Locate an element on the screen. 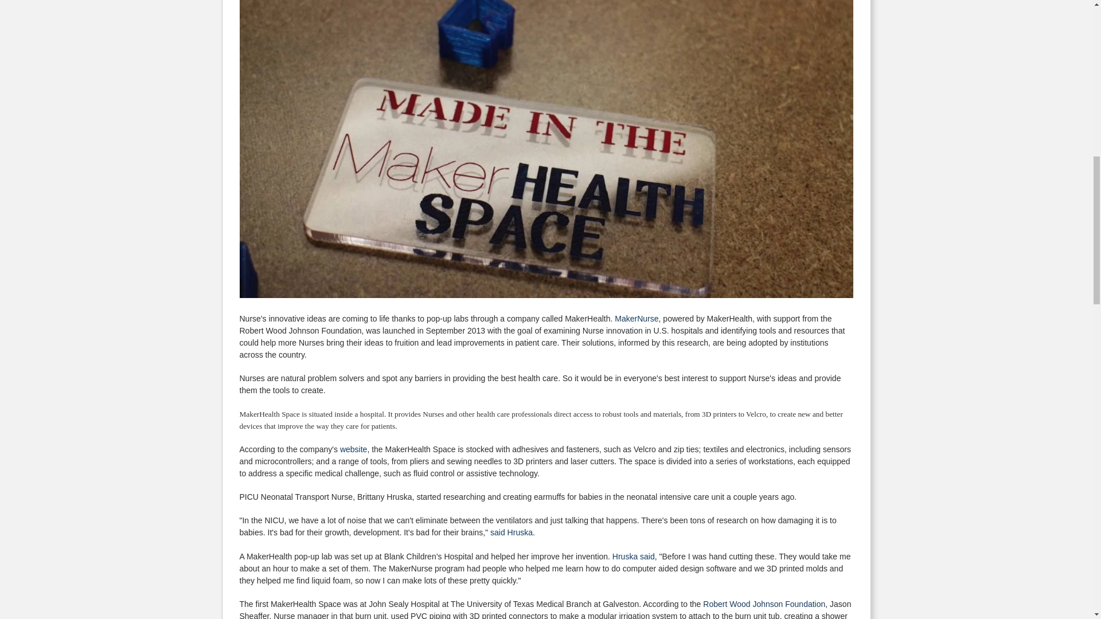 The image size is (1101, 619). said Hruska is located at coordinates (512, 532).